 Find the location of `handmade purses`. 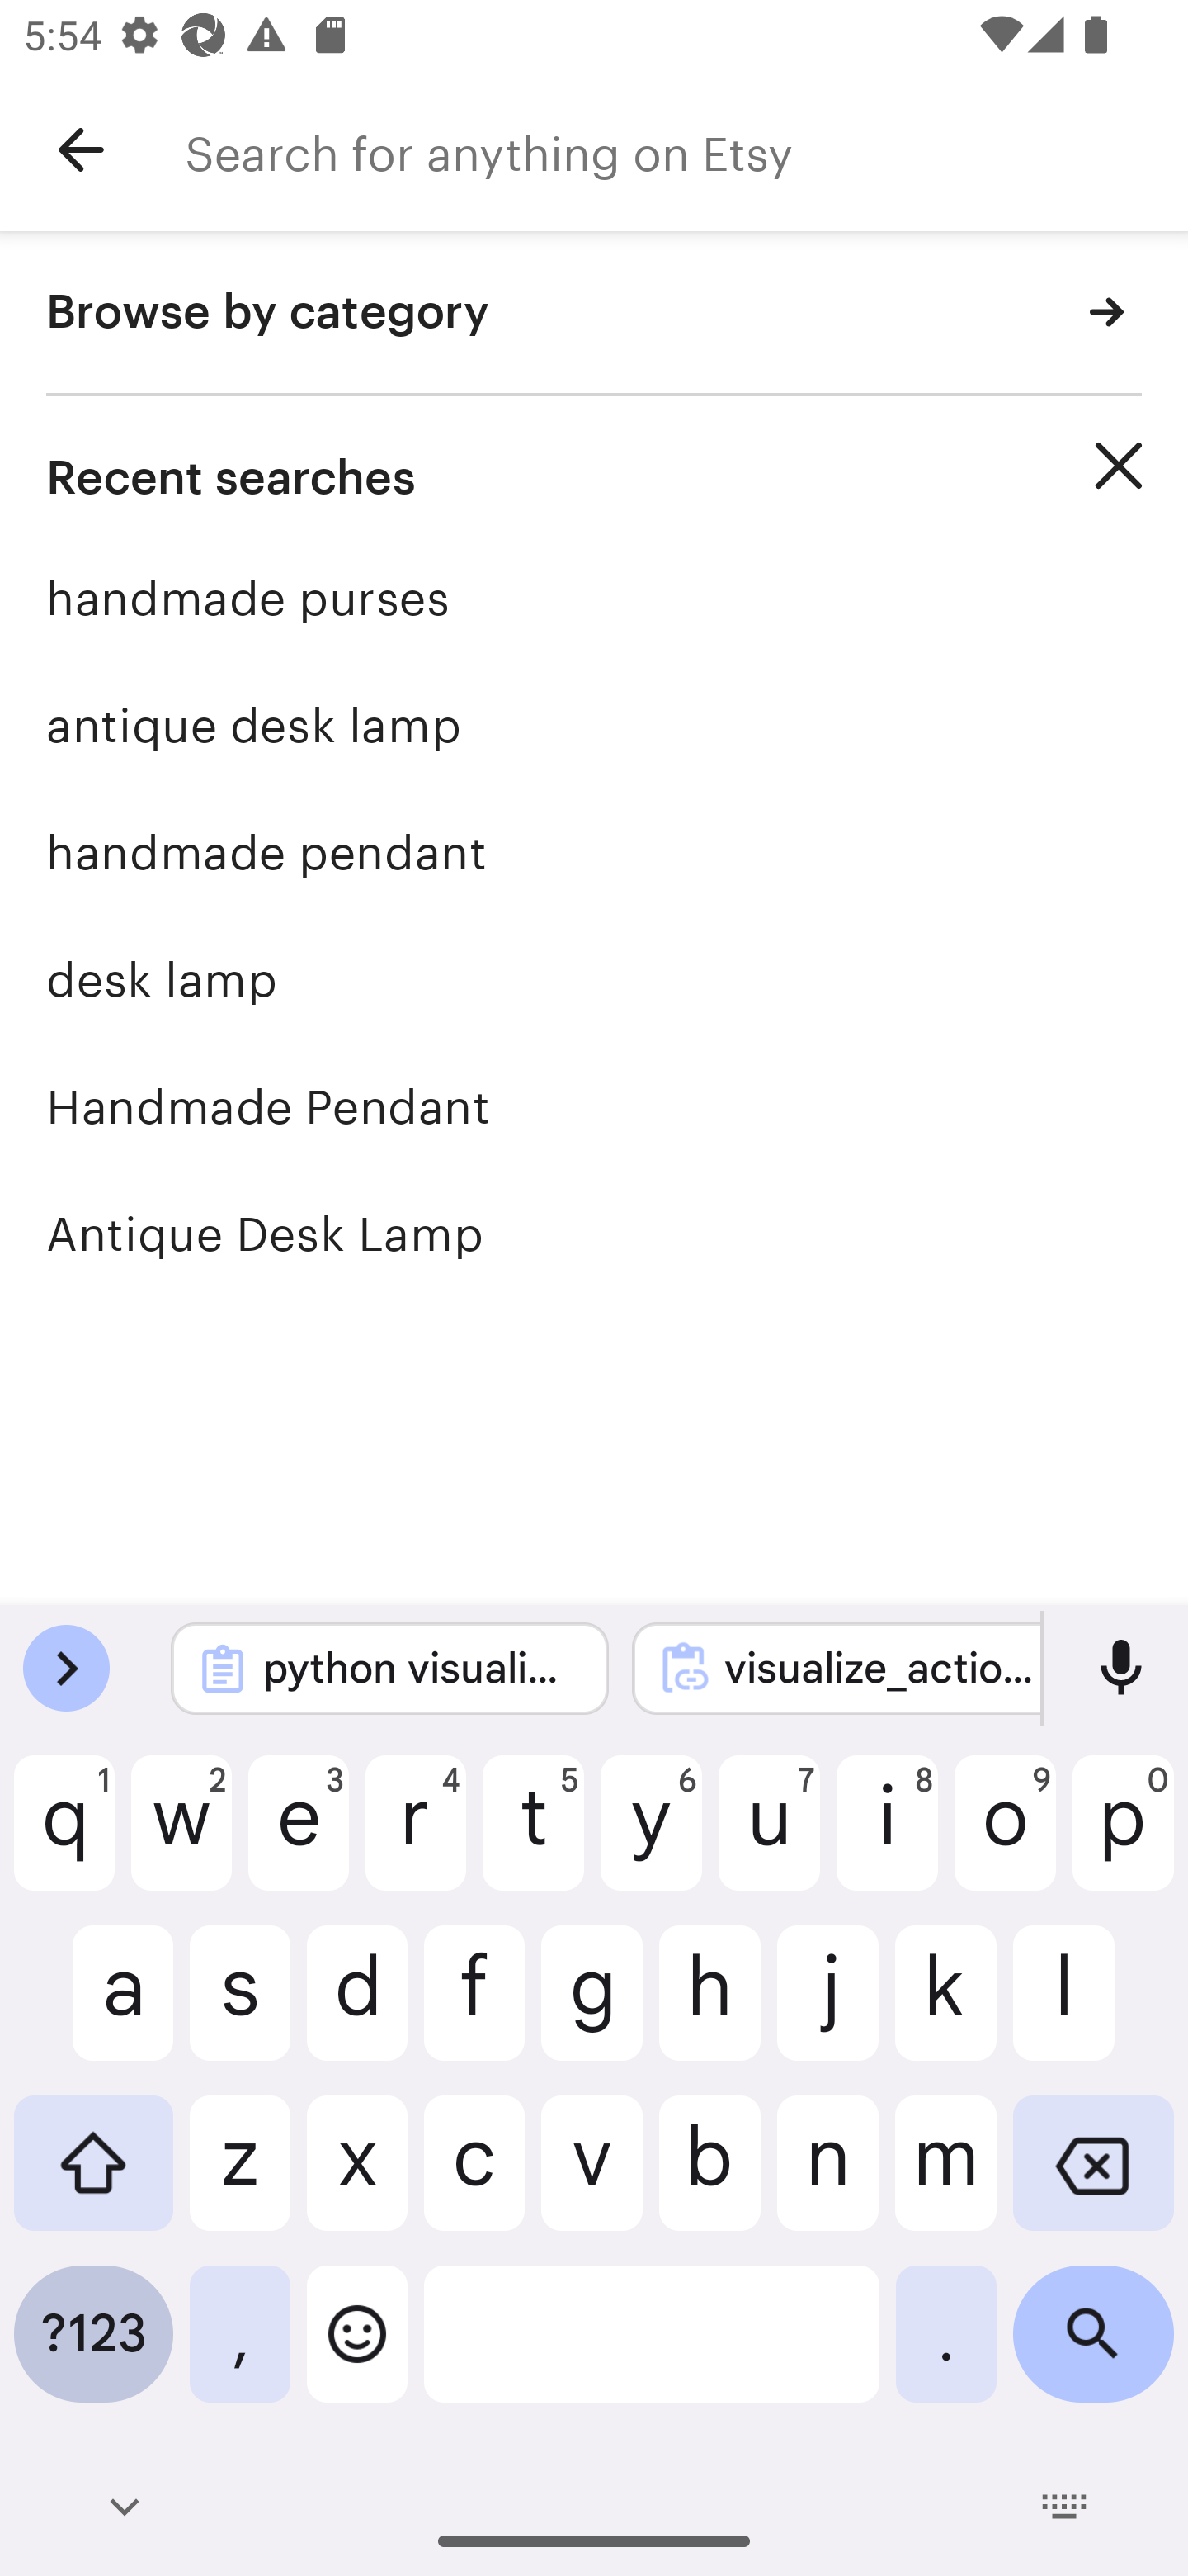

handmade purses is located at coordinates (594, 598).